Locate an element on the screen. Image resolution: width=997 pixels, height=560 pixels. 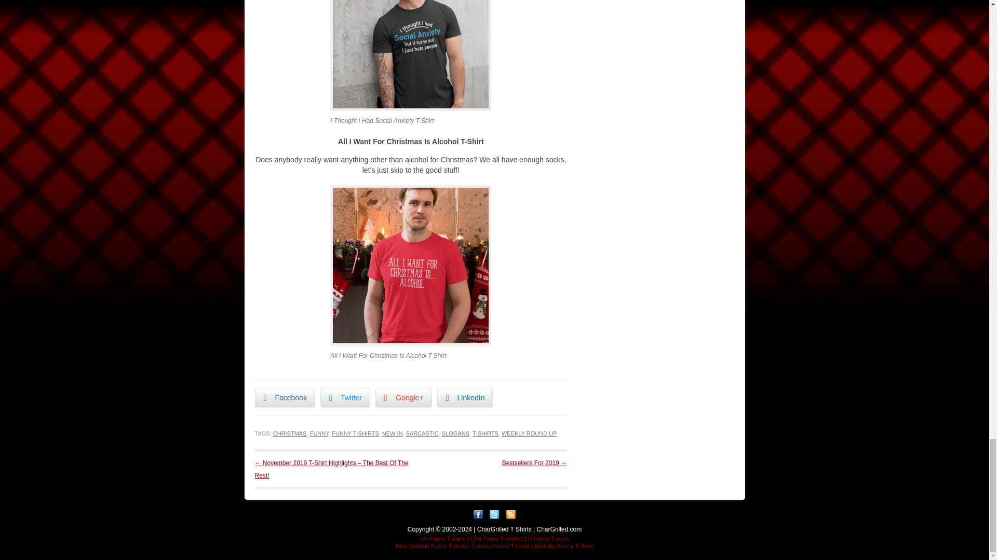
LinkedIn is located at coordinates (465, 398).